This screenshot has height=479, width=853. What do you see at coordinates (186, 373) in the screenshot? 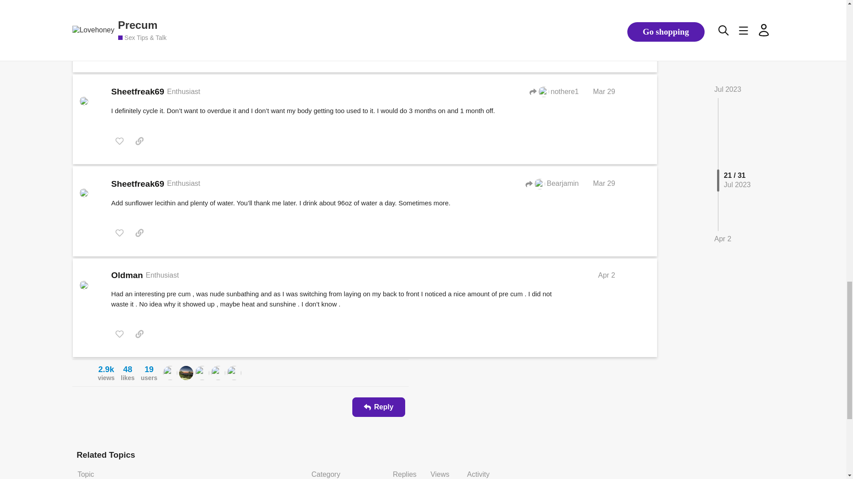
I see `Longbeard` at bounding box center [186, 373].